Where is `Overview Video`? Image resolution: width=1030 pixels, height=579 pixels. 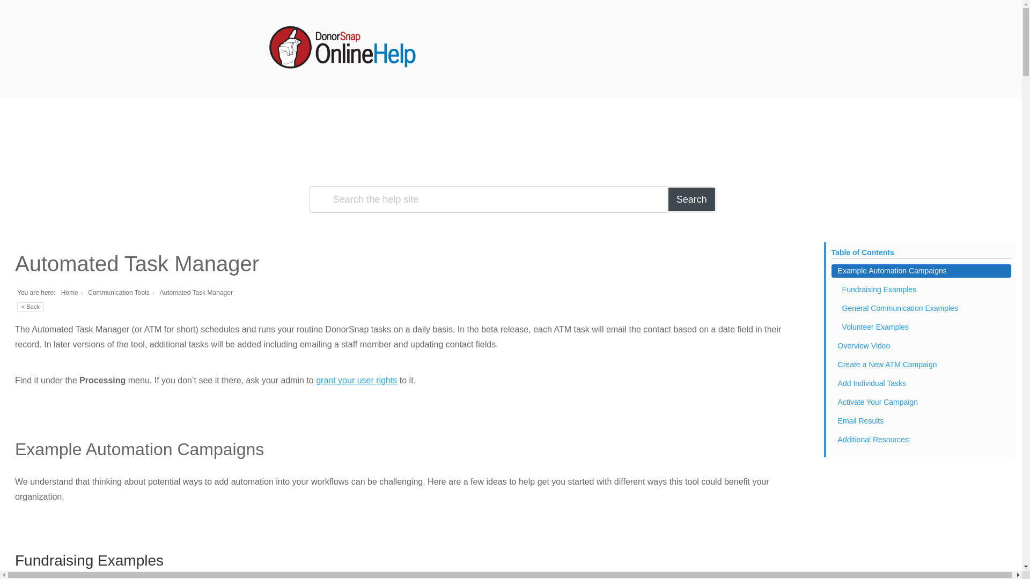 Overview Video is located at coordinates (921, 345).